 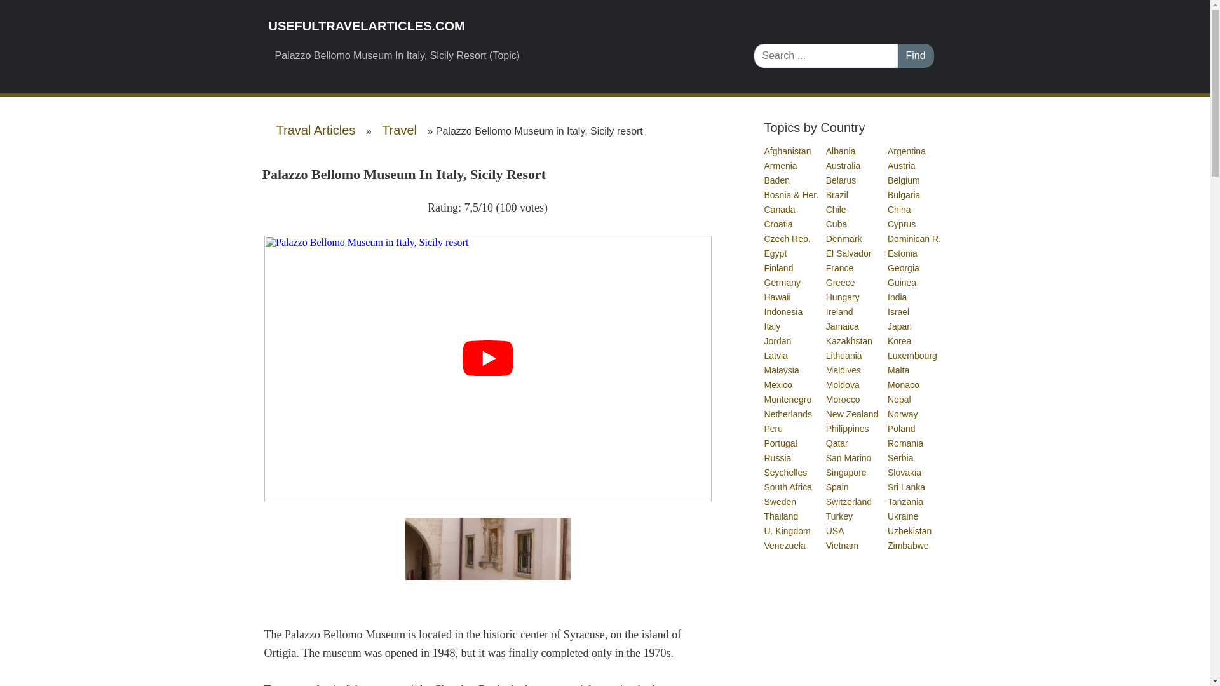 I want to click on Estonia, so click(x=903, y=253).